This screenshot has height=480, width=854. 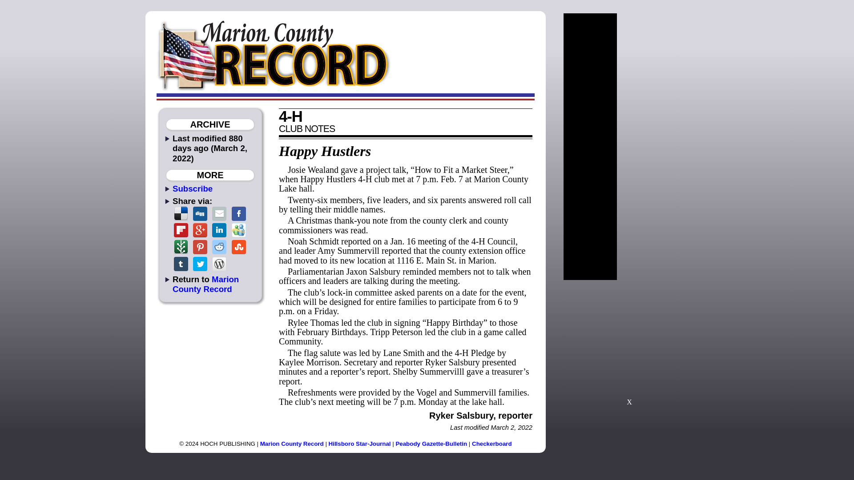 What do you see at coordinates (492, 444) in the screenshot?
I see `Checkerboard` at bounding box center [492, 444].